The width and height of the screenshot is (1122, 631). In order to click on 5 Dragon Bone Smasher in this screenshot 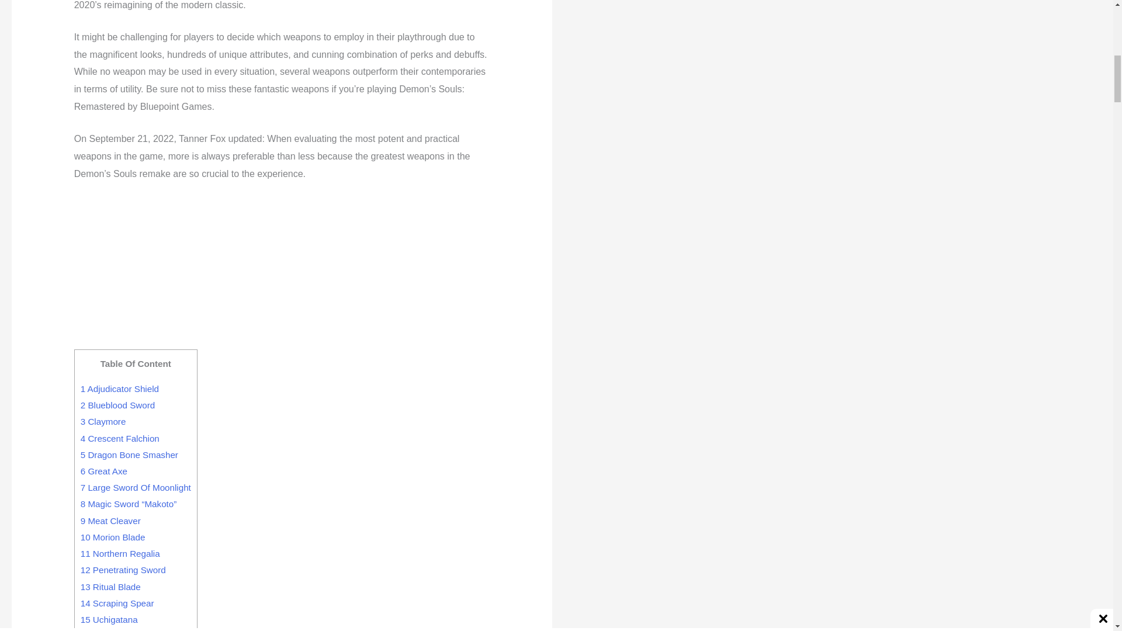, I will do `click(130, 455)`.